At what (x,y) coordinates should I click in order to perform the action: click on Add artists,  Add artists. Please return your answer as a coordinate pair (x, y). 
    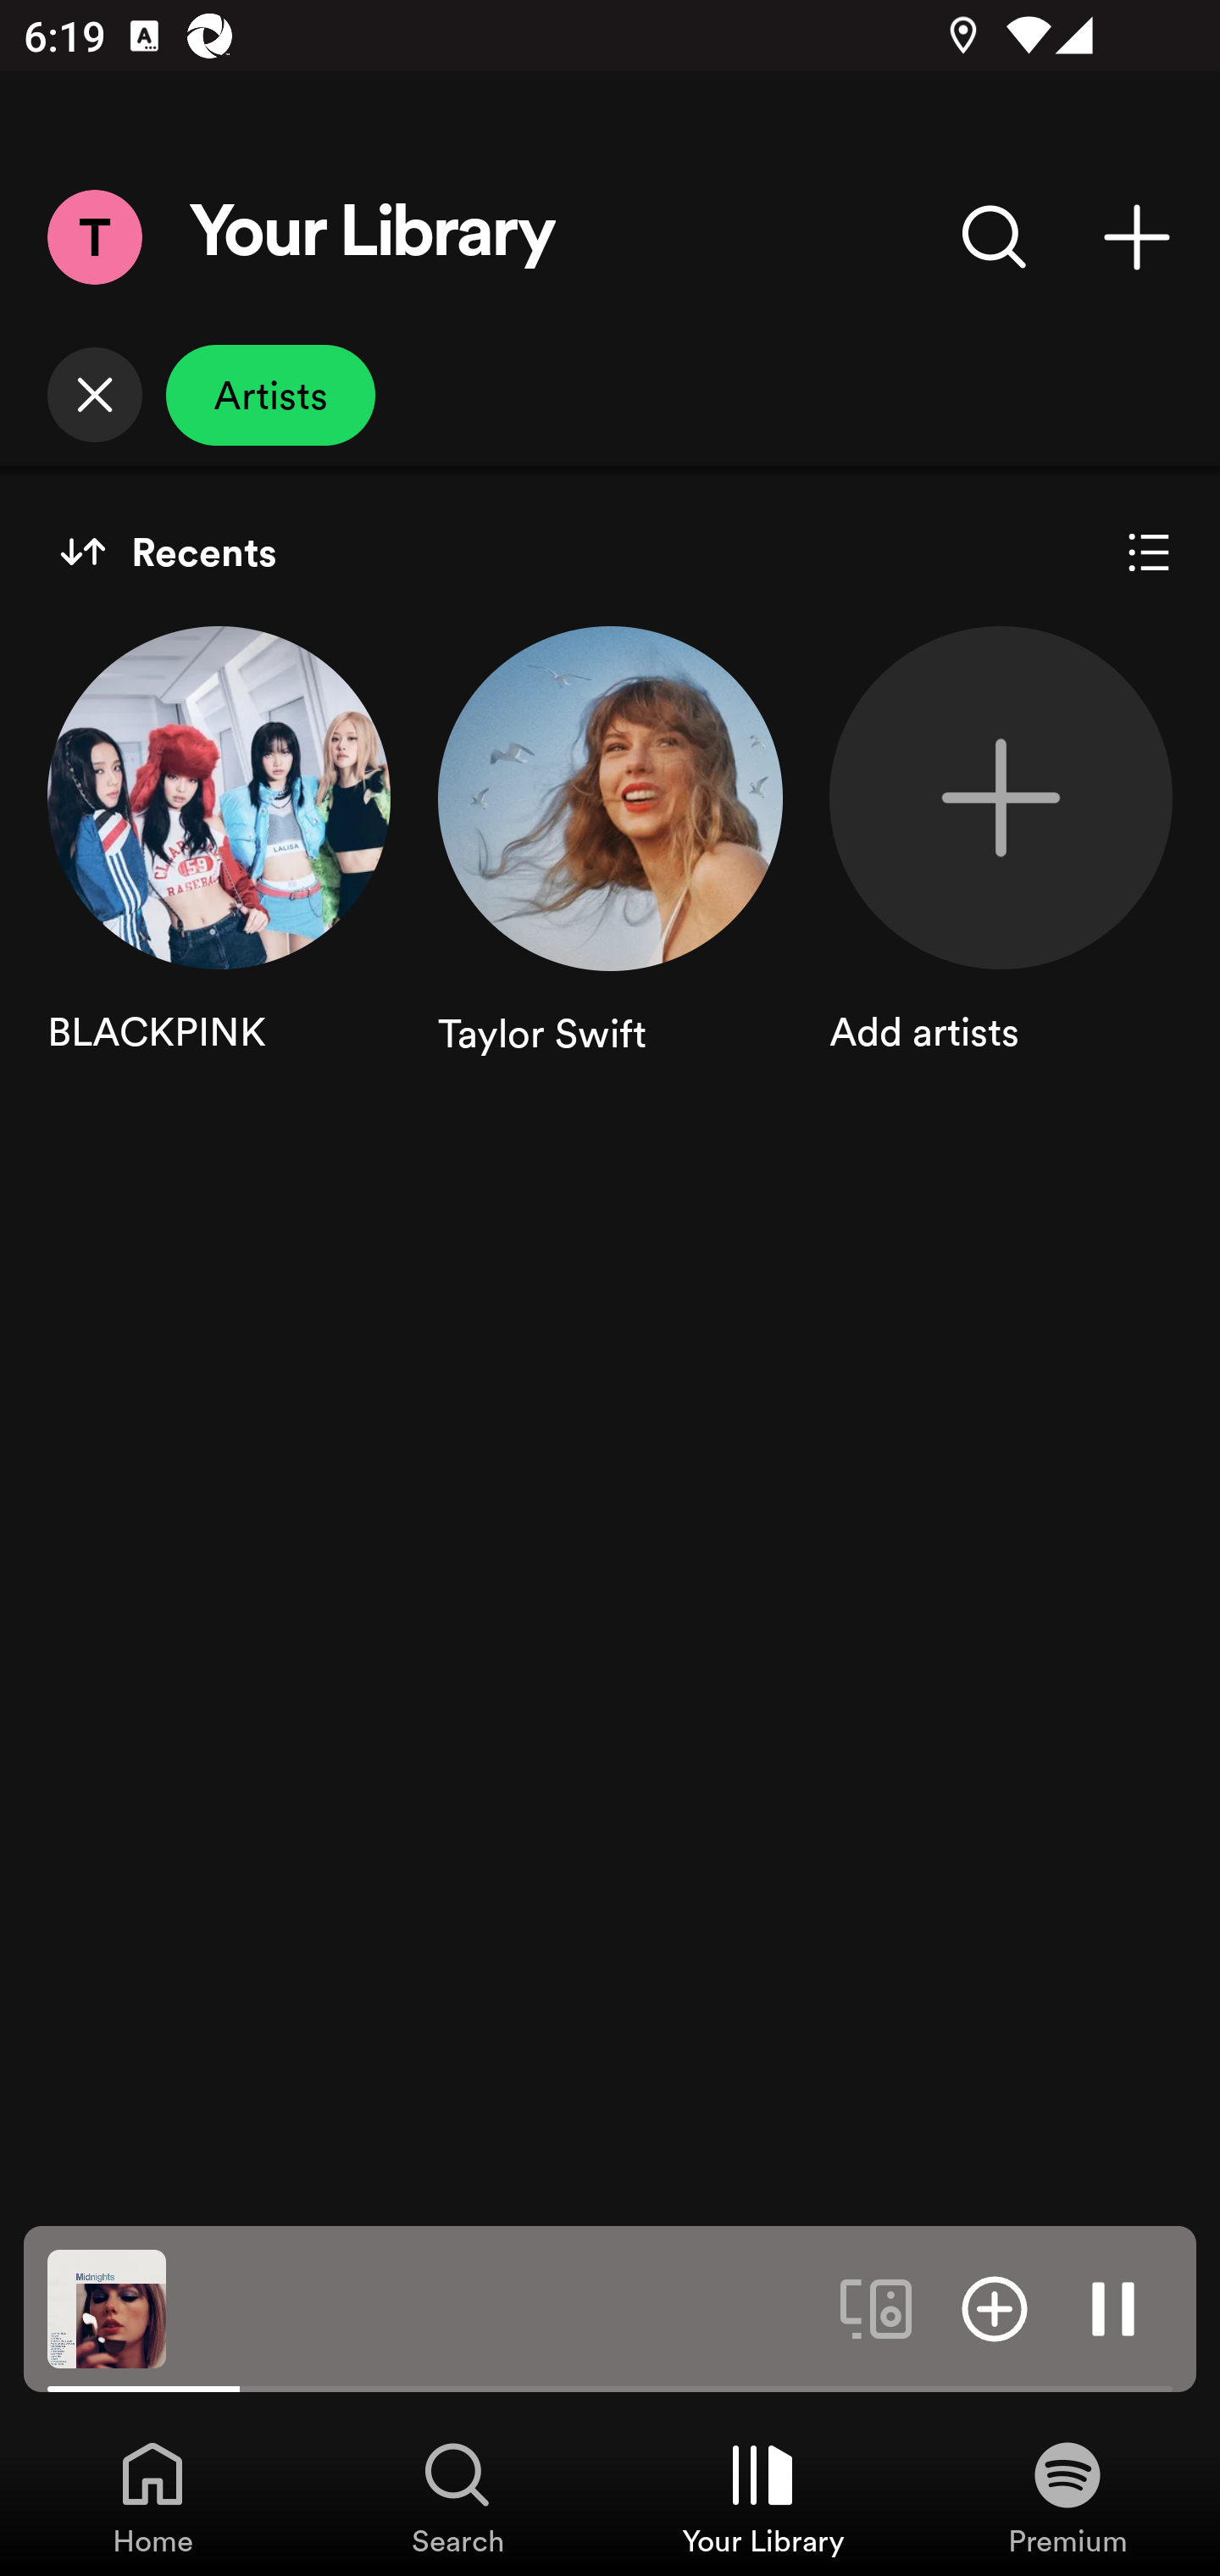
    Looking at the image, I should click on (1001, 873).